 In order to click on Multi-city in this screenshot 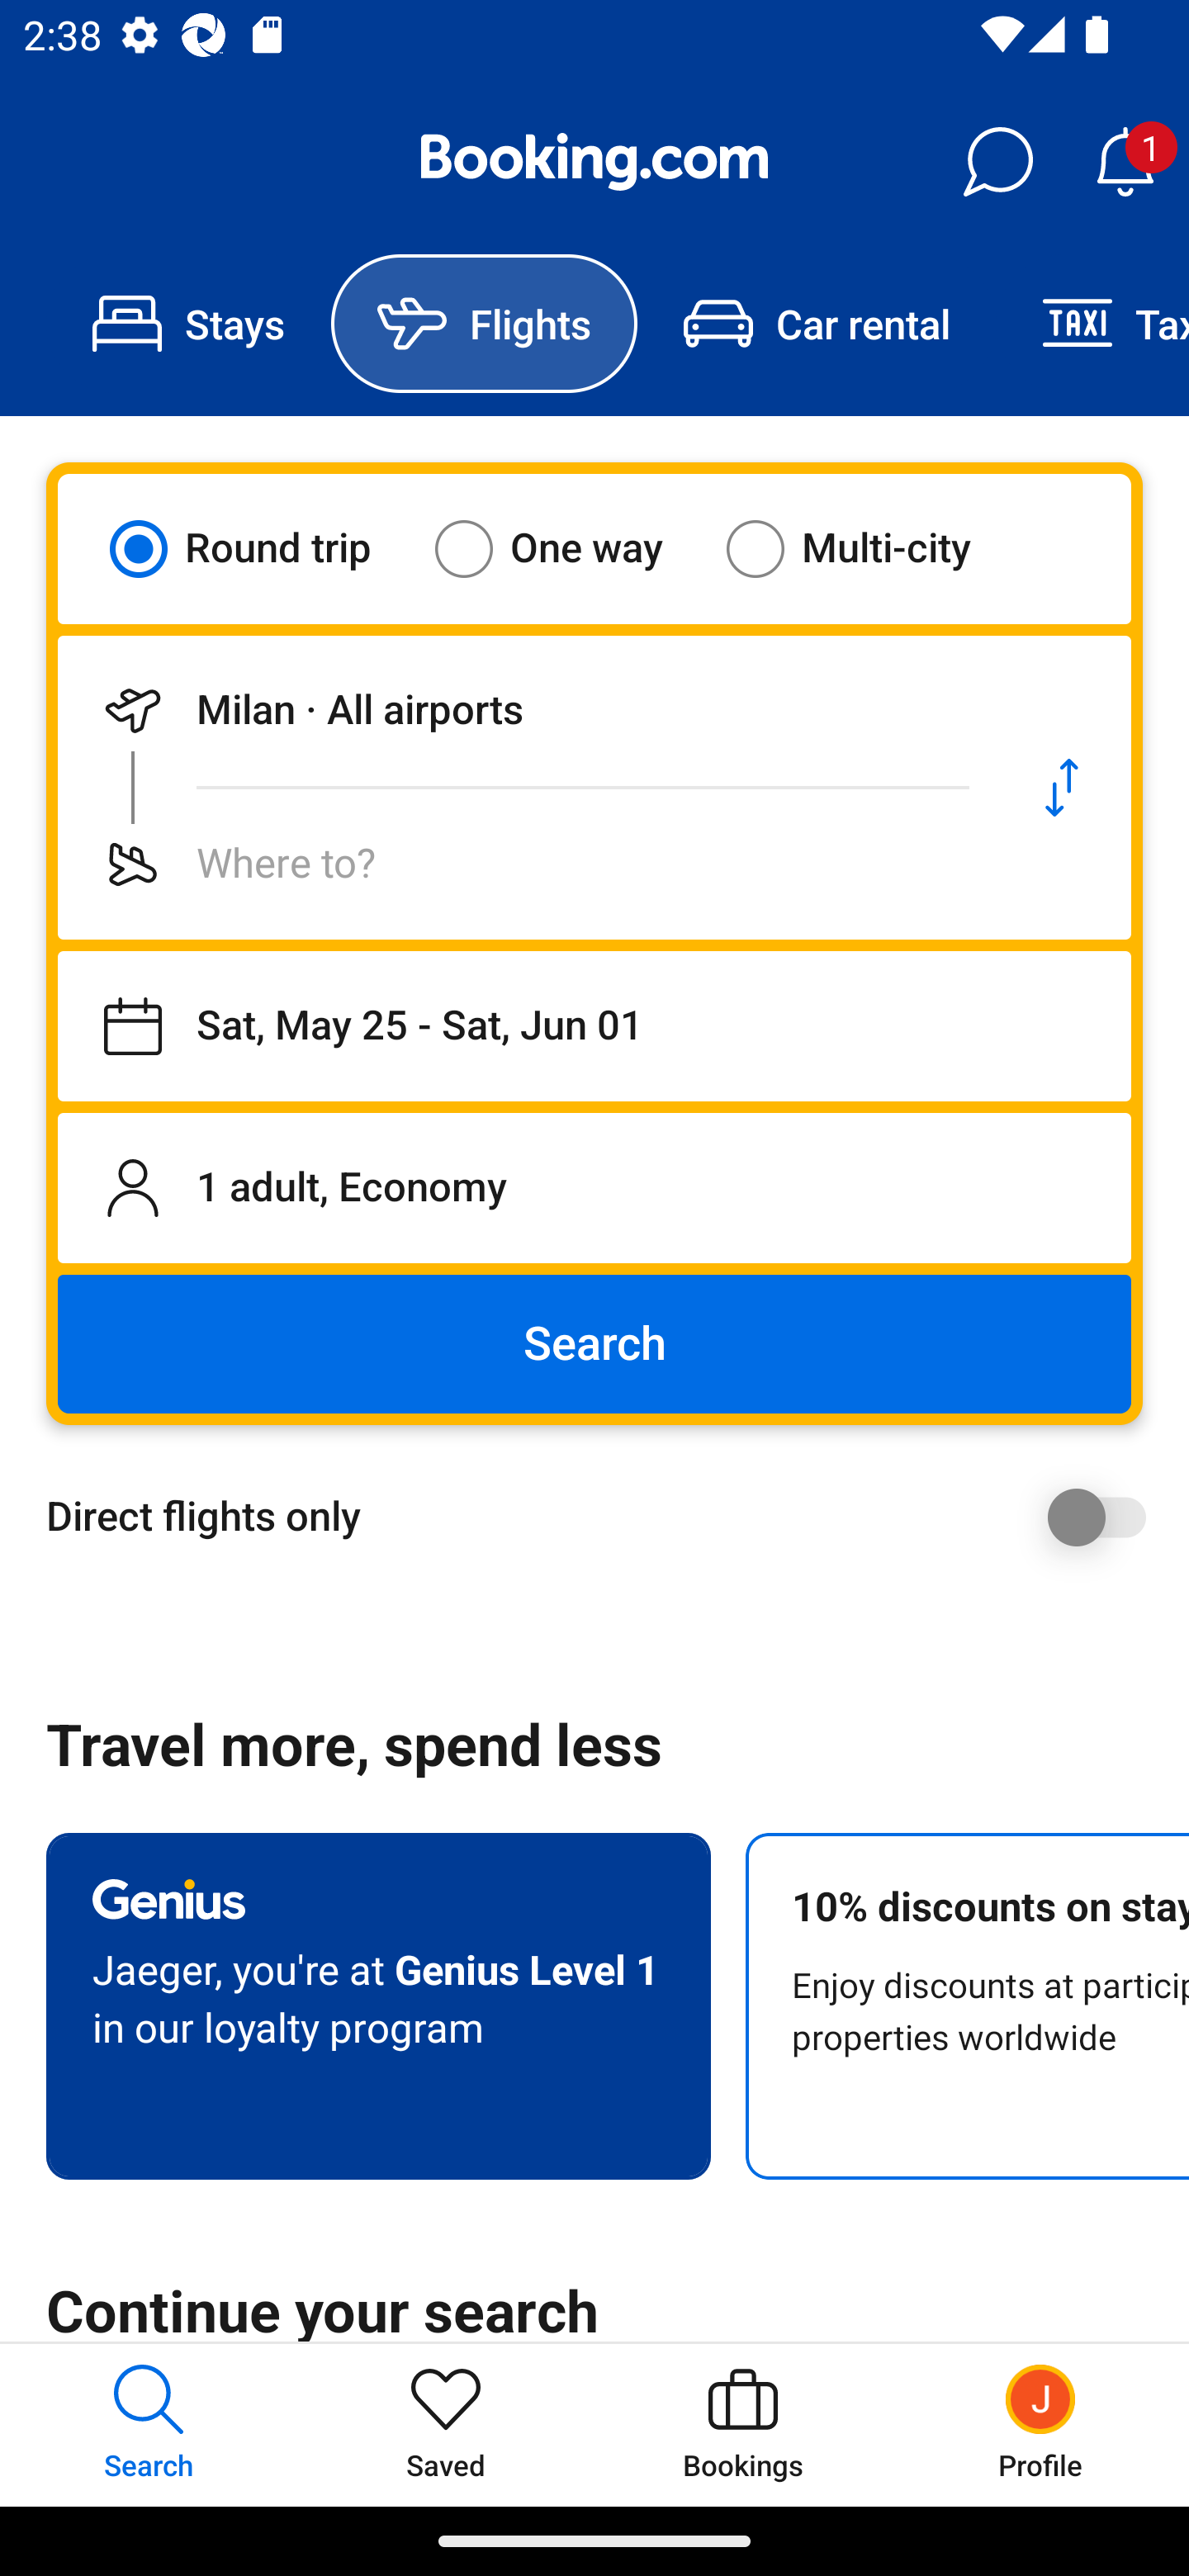, I will do `click(869, 548)`.